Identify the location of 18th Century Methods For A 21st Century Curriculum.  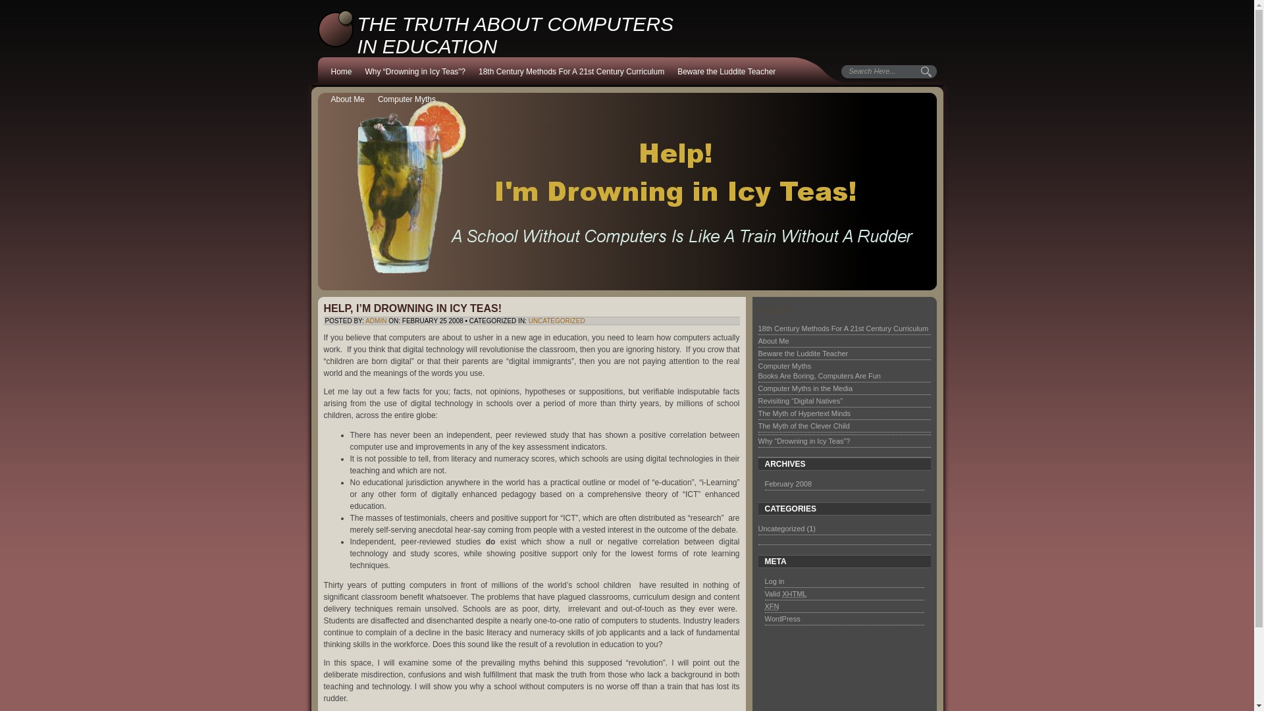
(571, 72).